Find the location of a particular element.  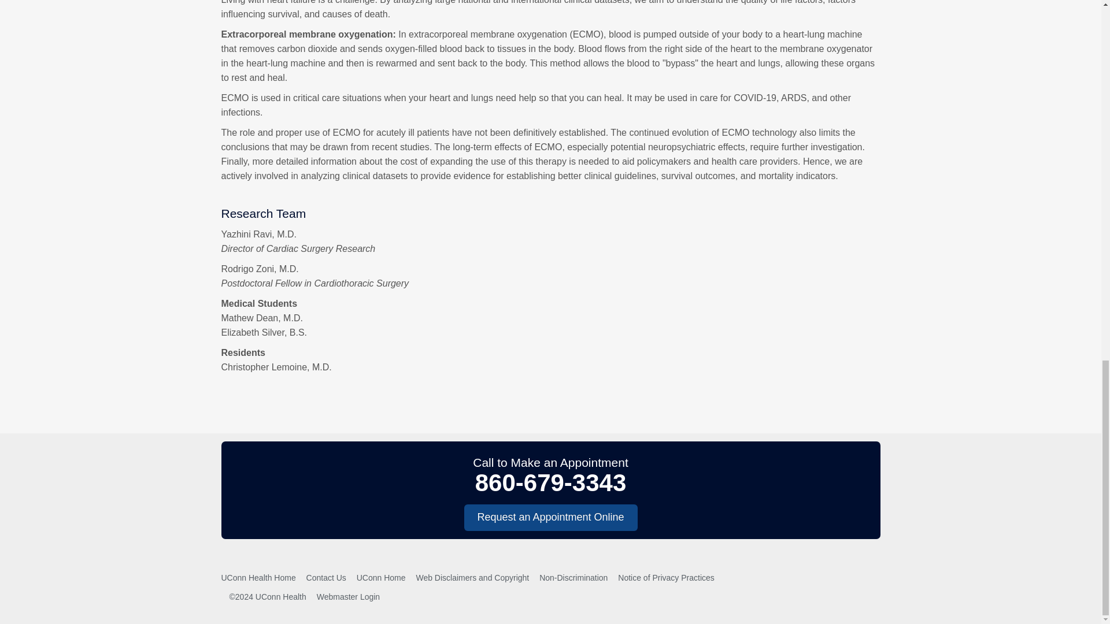

Web Disclaimers and Copyright is located at coordinates (472, 578).